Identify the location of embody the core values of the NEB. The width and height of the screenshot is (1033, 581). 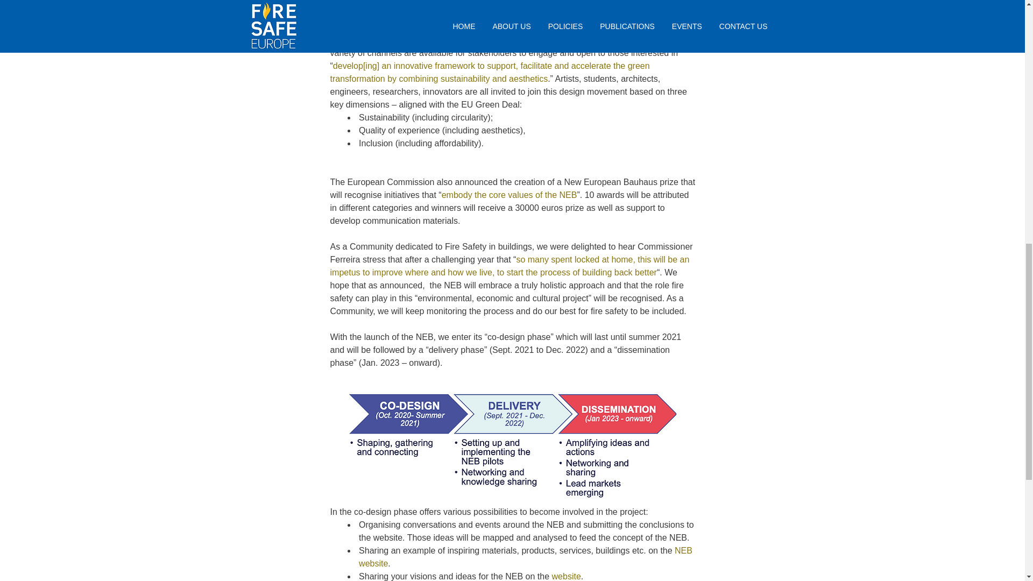
(510, 195).